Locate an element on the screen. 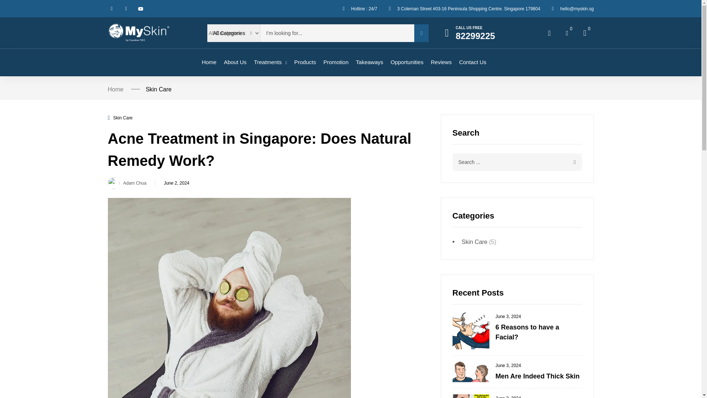 The height and width of the screenshot is (398, 707). CALL US FREE is located at coordinates (469, 28).